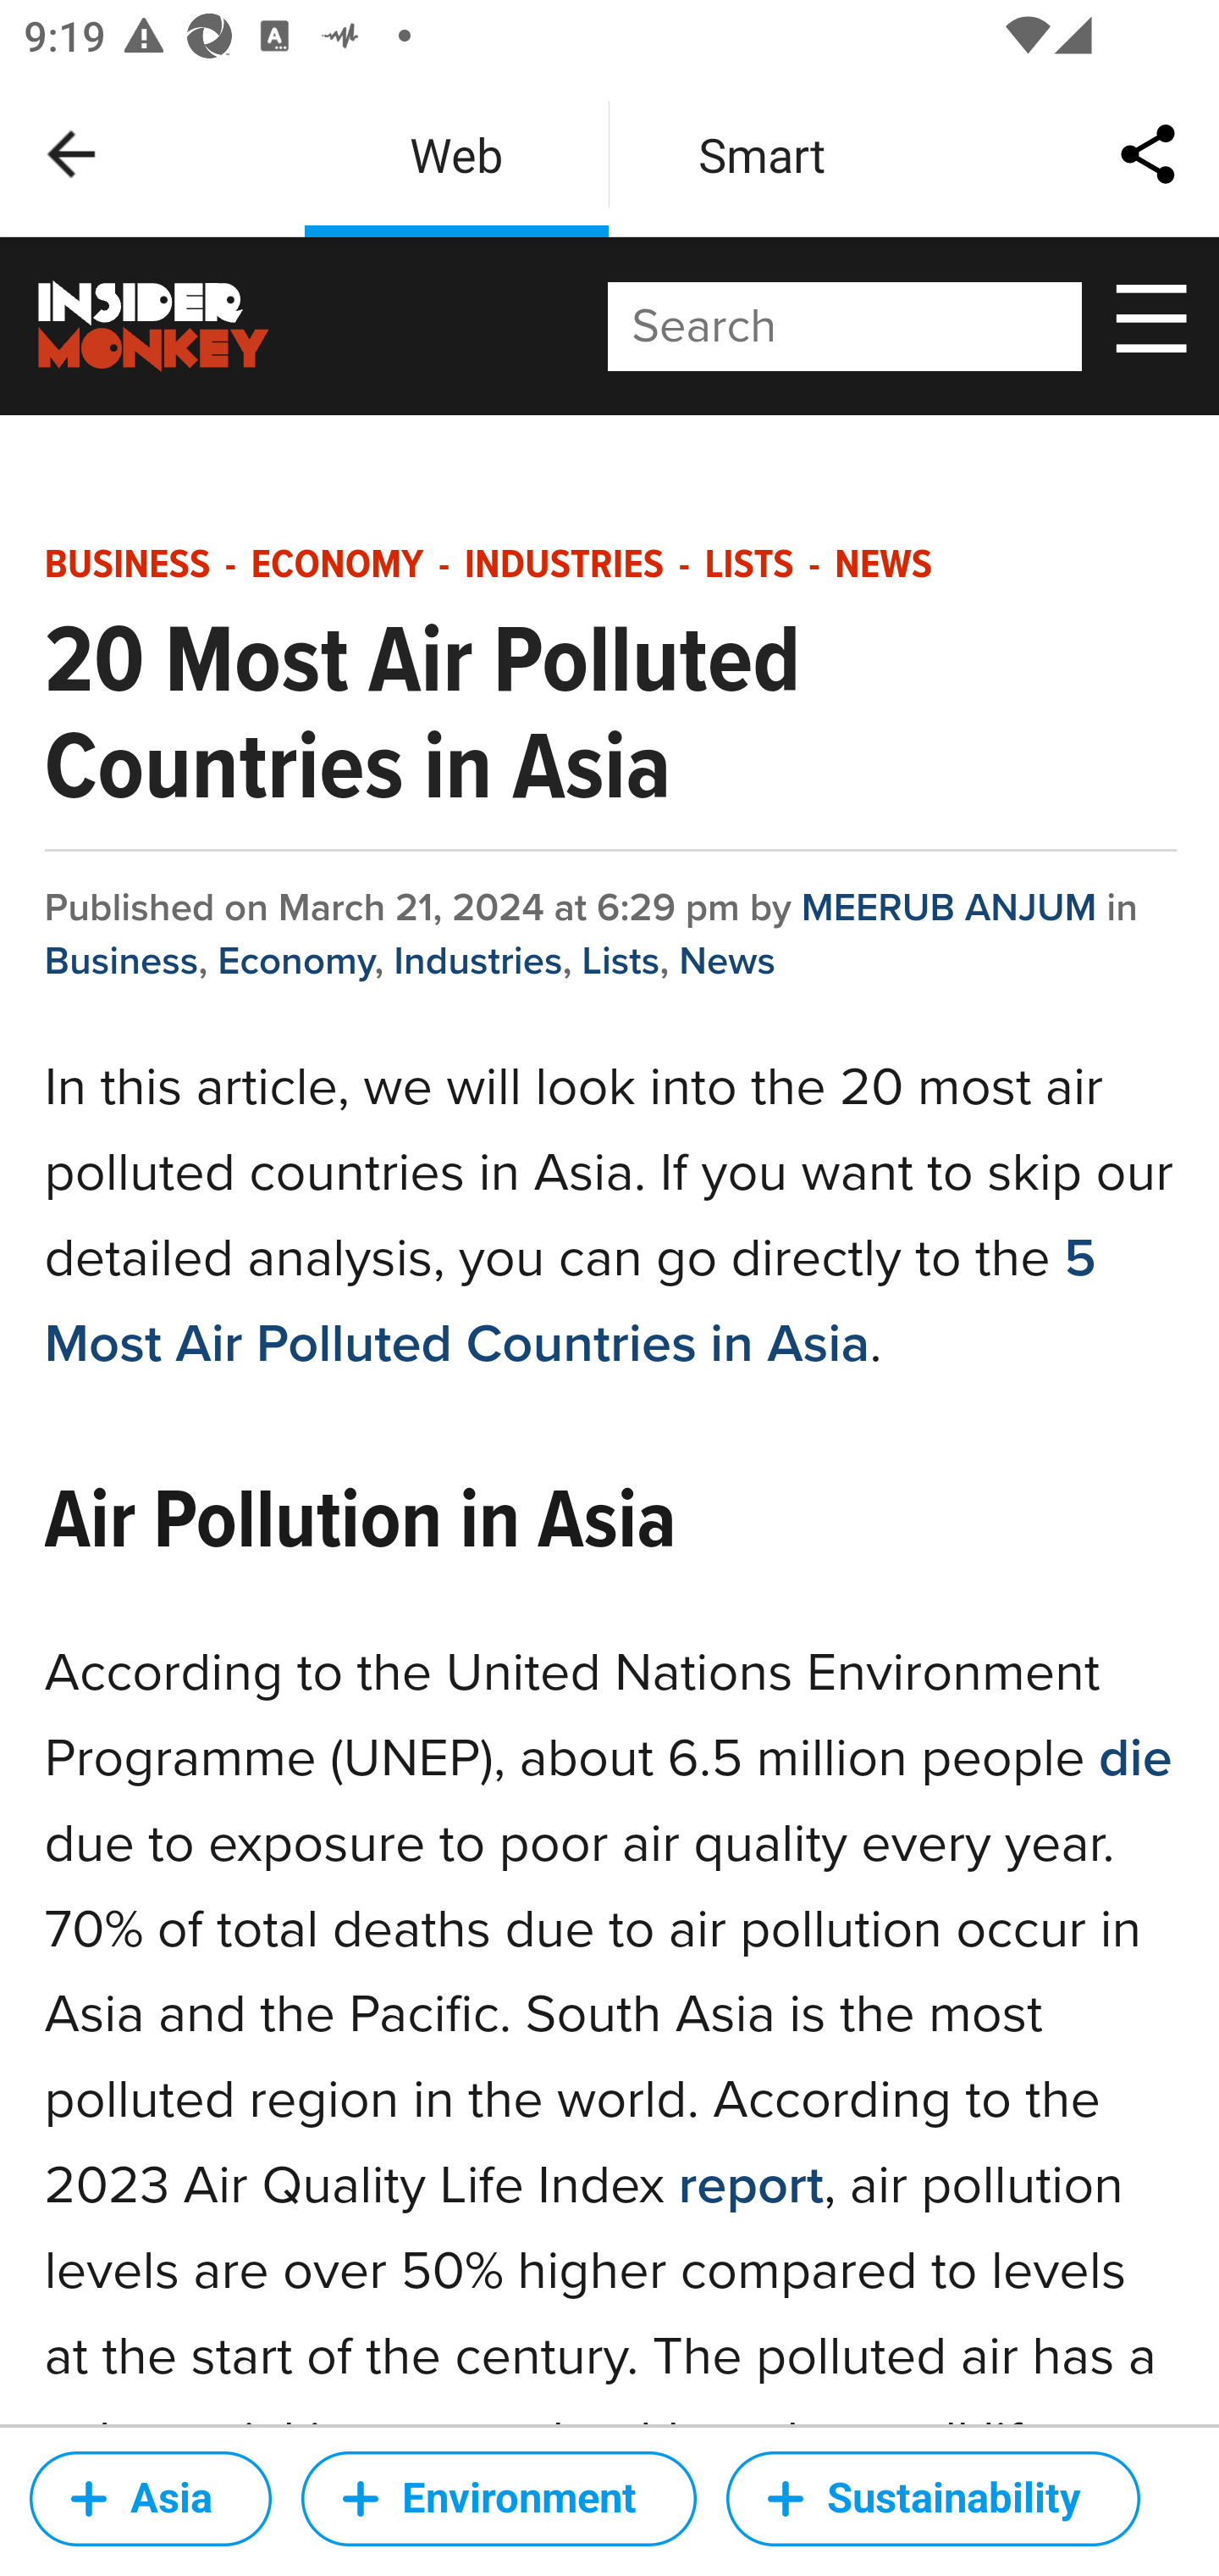 The height and width of the screenshot is (2576, 1219). Describe the element at coordinates (456, 154) in the screenshot. I see `Web` at that location.